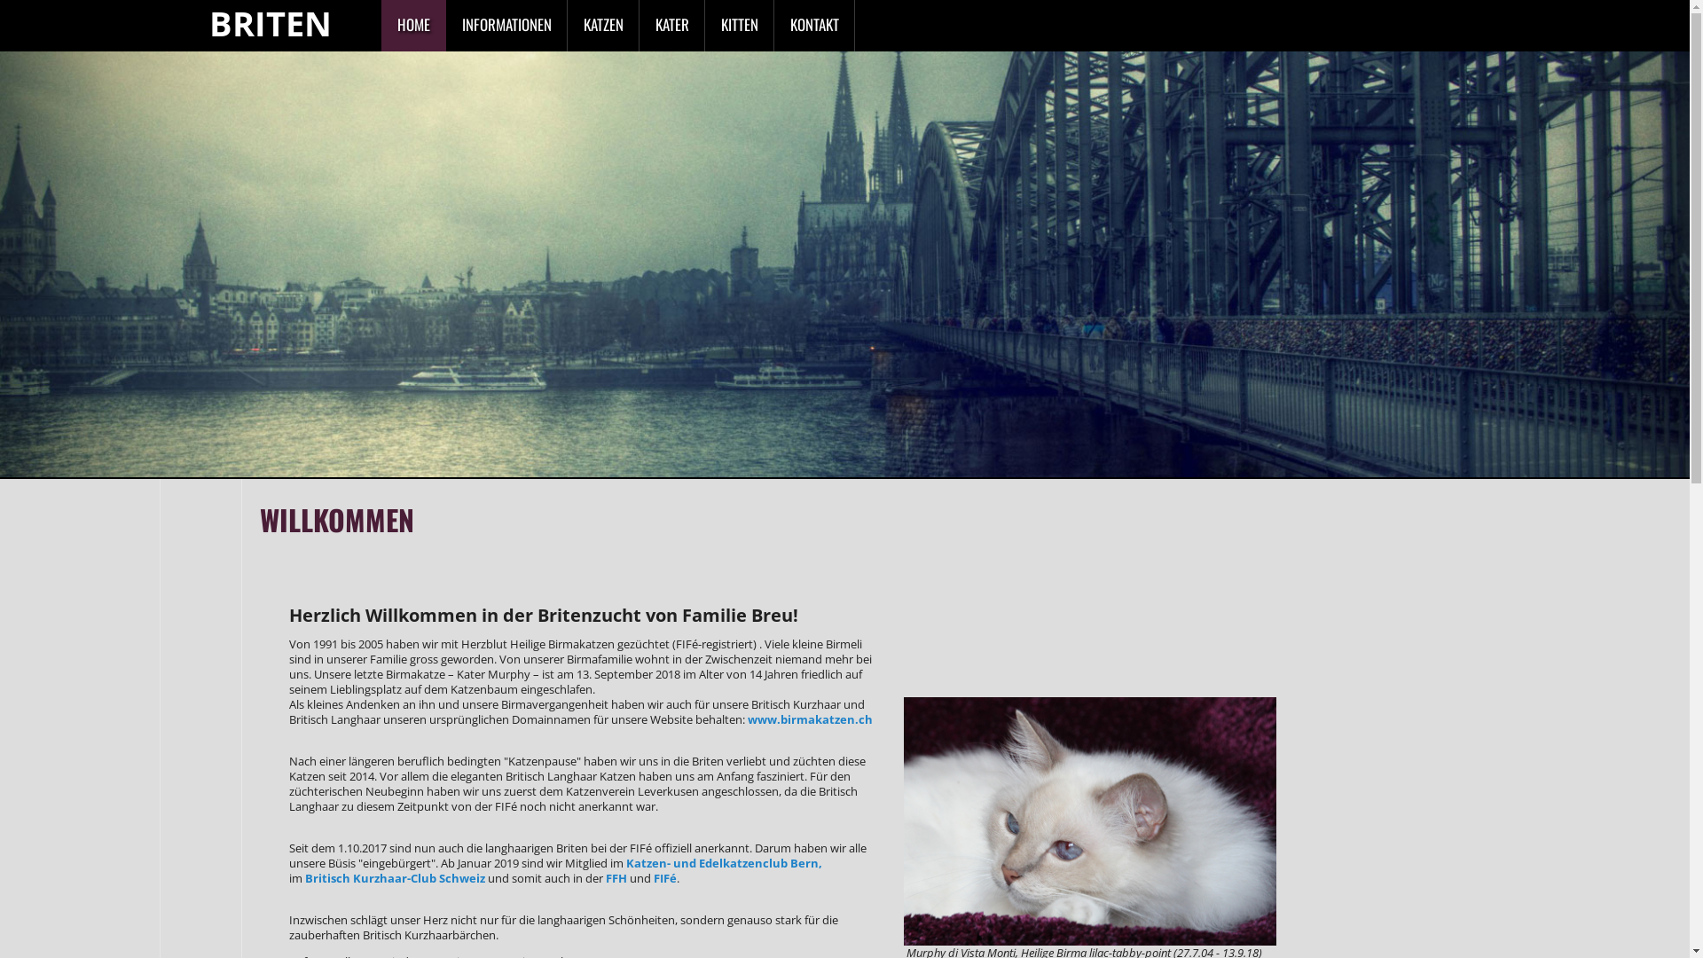 Image resolution: width=1703 pixels, height=958 pixels. I want to click on KONTAKT, so click(814, 26).